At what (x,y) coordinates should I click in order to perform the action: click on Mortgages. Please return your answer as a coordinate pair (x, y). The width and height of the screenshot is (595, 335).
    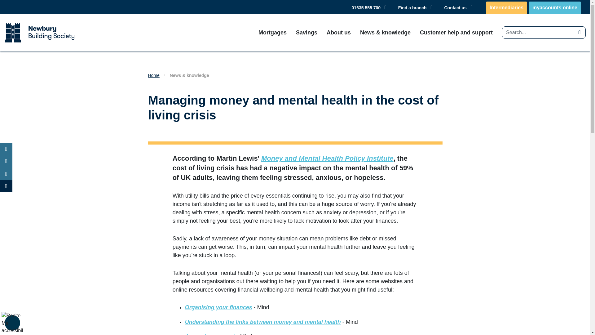
    Looking at the image, I should click on (268, 32).